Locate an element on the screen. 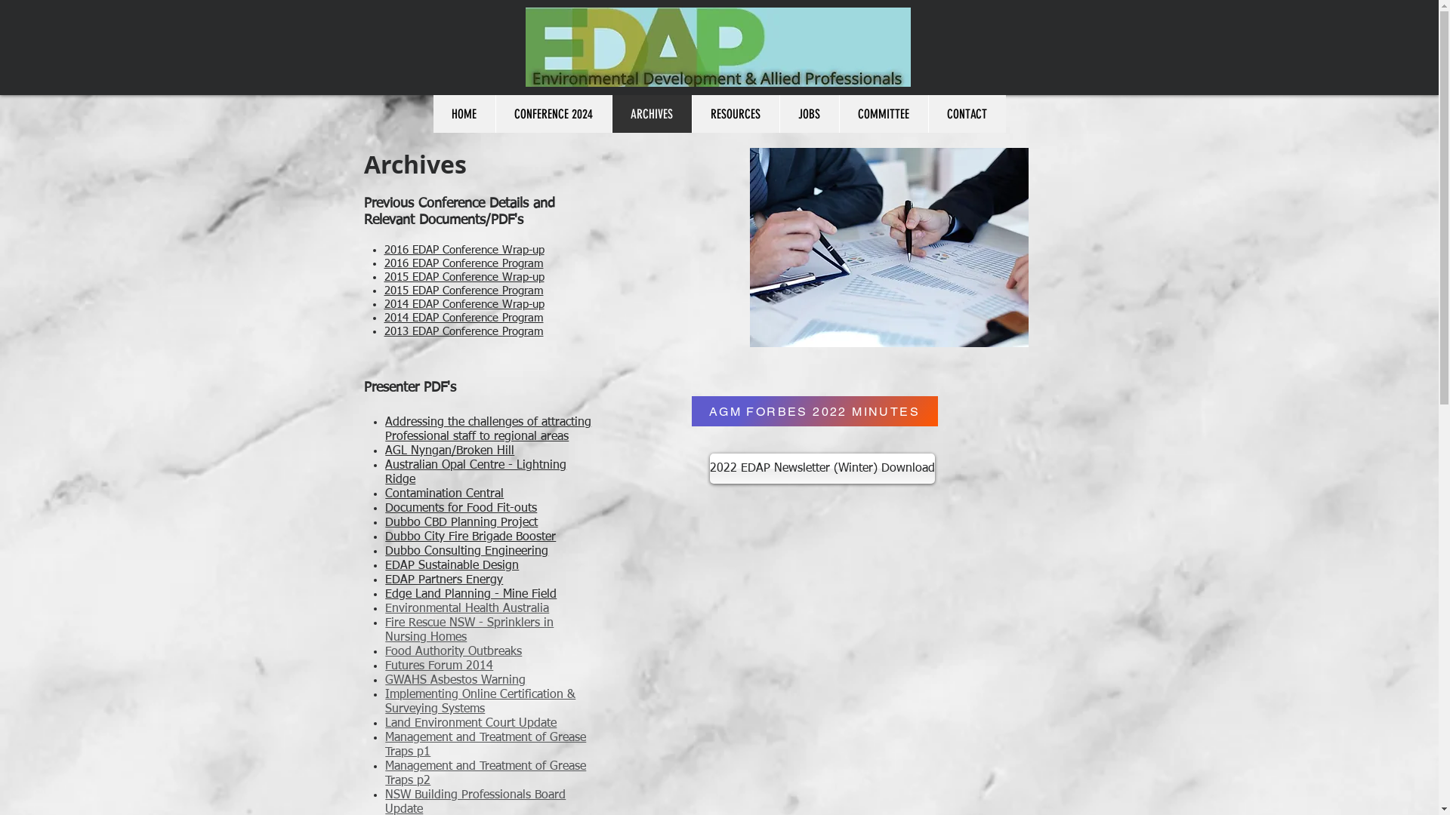  Land Environment Court Update is located at coordinates (471, 724).